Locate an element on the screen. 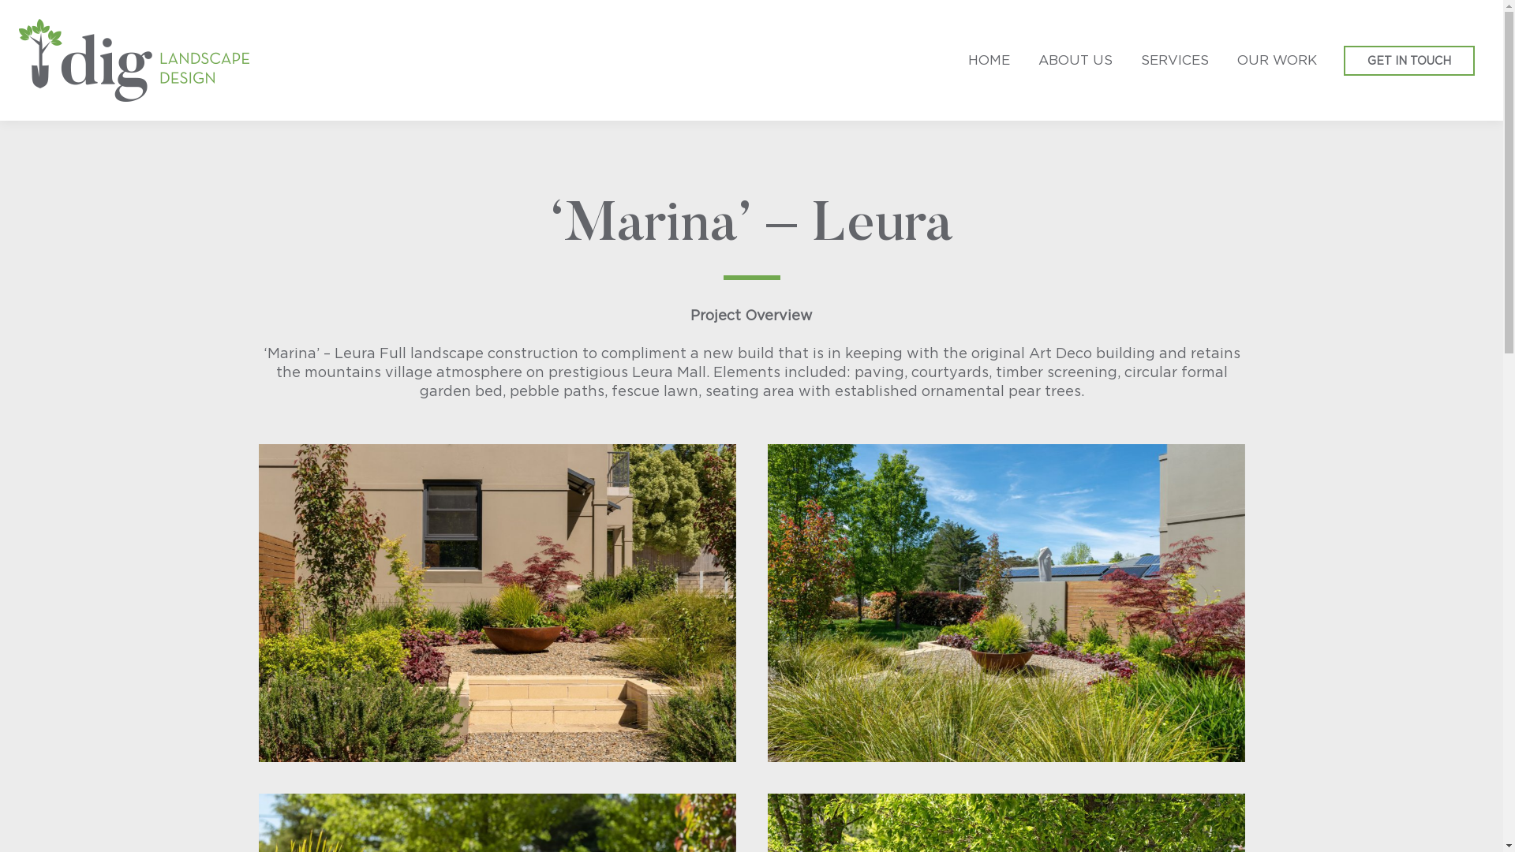 The image size is (1515, 852). marina-leural-03 is located at coordinates (1005, 603).